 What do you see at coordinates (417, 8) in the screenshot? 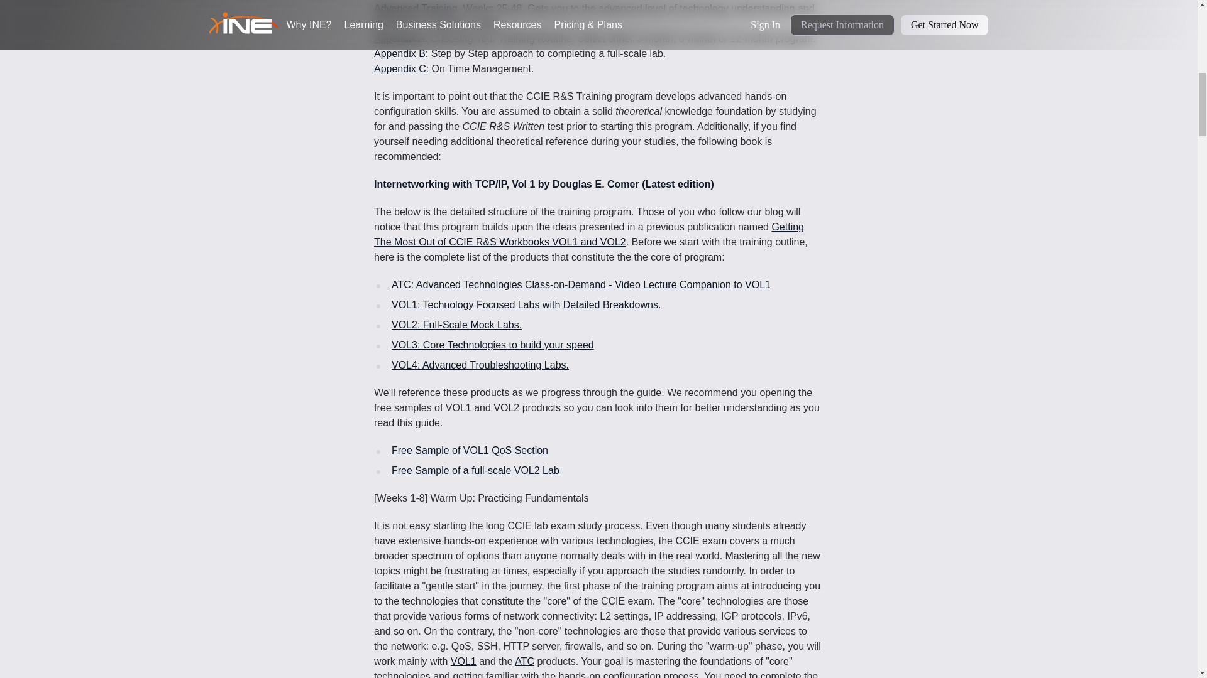
I see `Advanced Training.` at bounding box center [417, 8].